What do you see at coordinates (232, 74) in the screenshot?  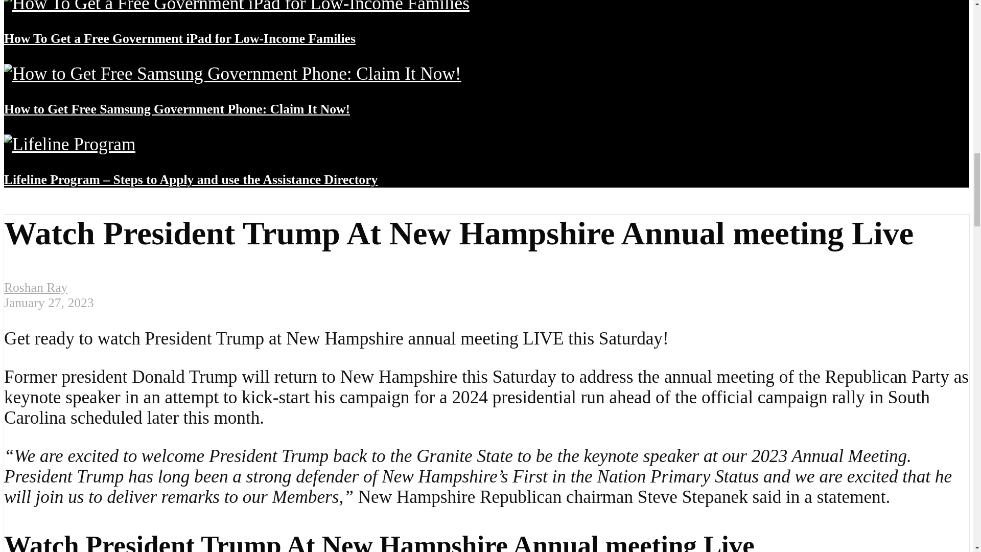 I see `How to Get Free Samsung Government Phone: Claim It Now!` at bounding box center [232, 74].